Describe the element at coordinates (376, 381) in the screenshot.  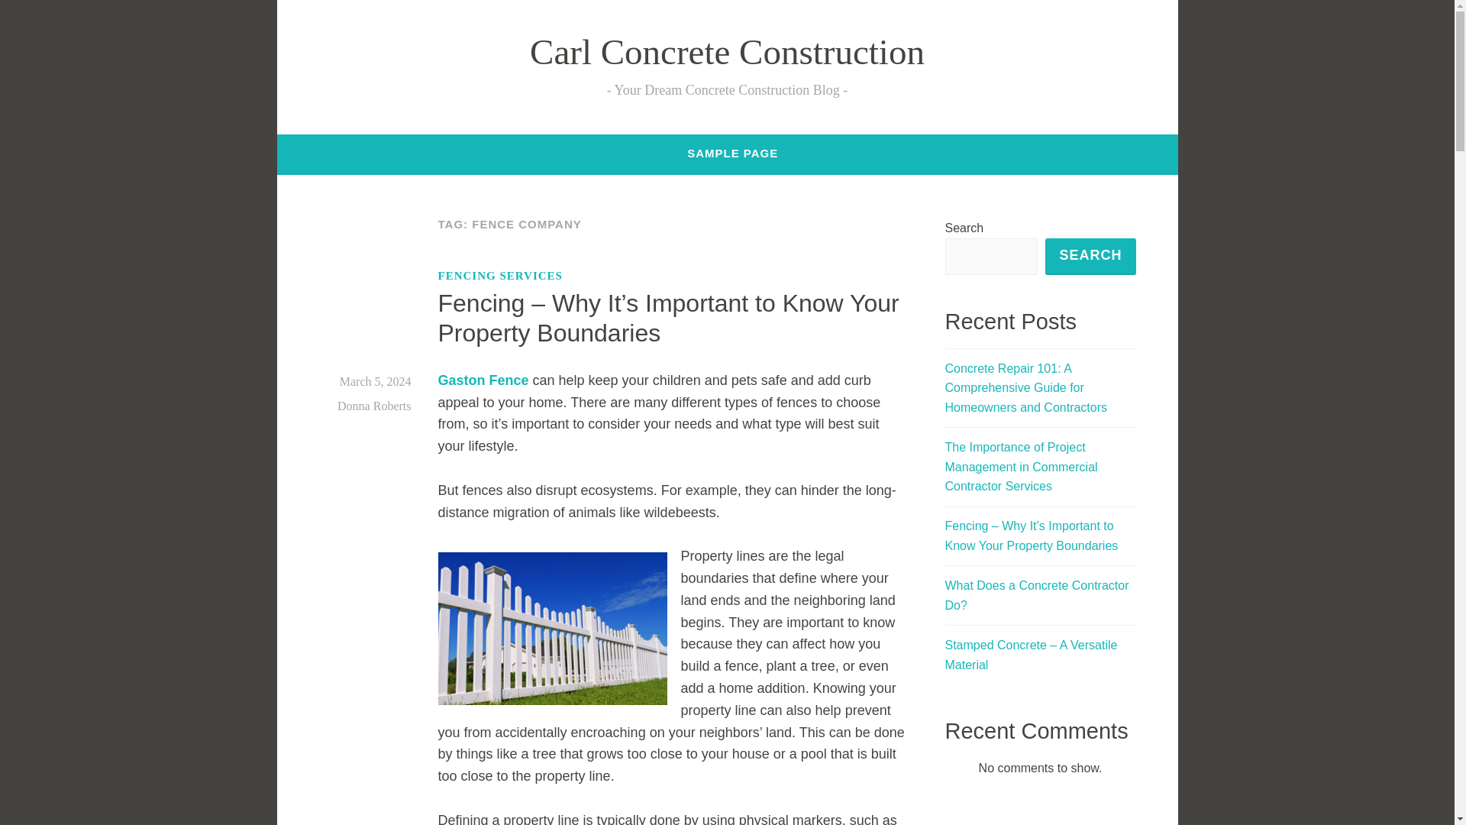
I see `March 5, 2024` at that location.